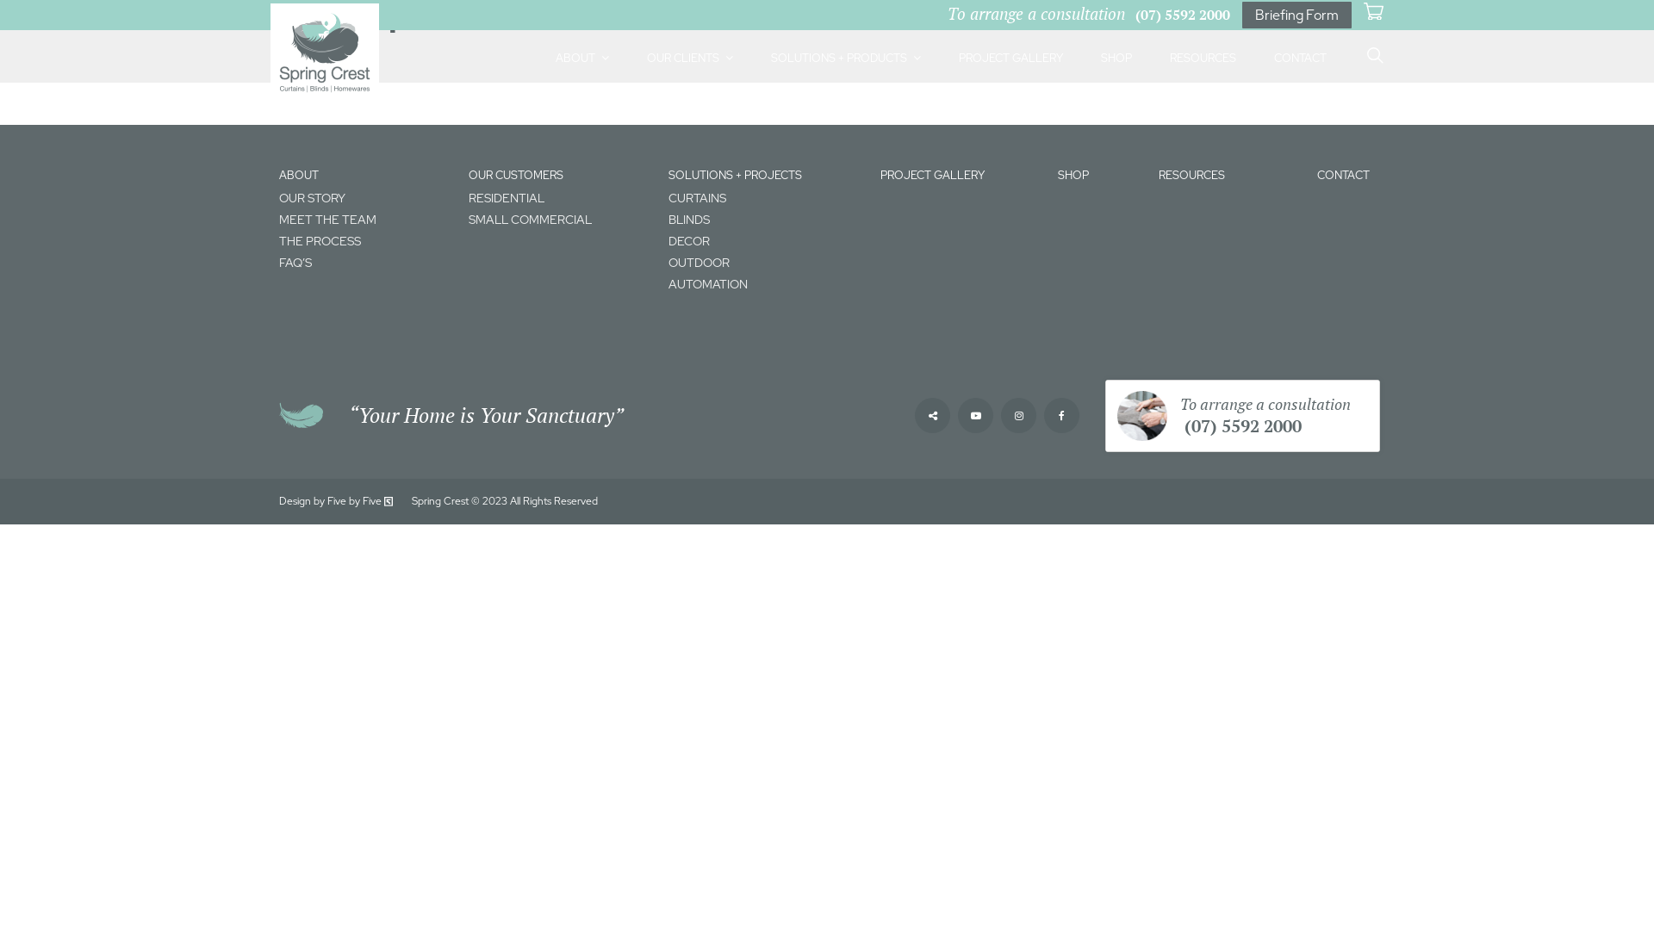 This screenshot has width=1654, height=930. Describe the element at coordinates (932, 176) in the screenshot. I see `PROJECT GALLERY` at that location.